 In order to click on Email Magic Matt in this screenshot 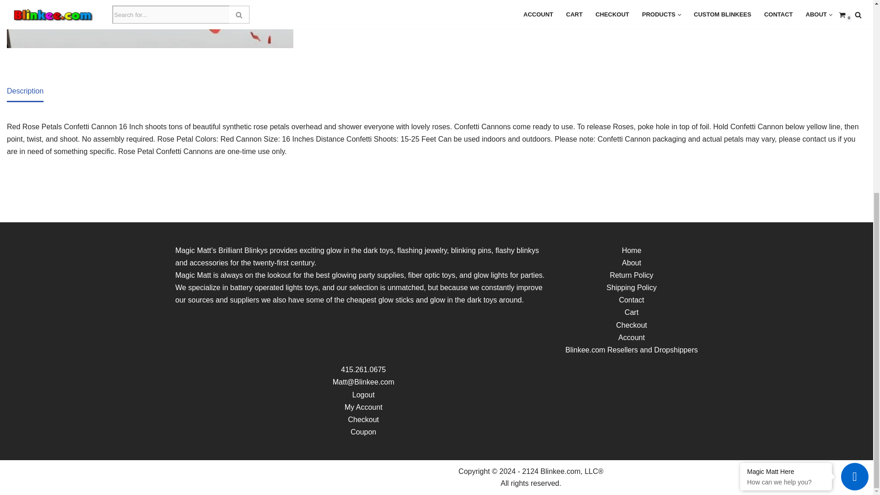, I will do `click(363, 382)`.